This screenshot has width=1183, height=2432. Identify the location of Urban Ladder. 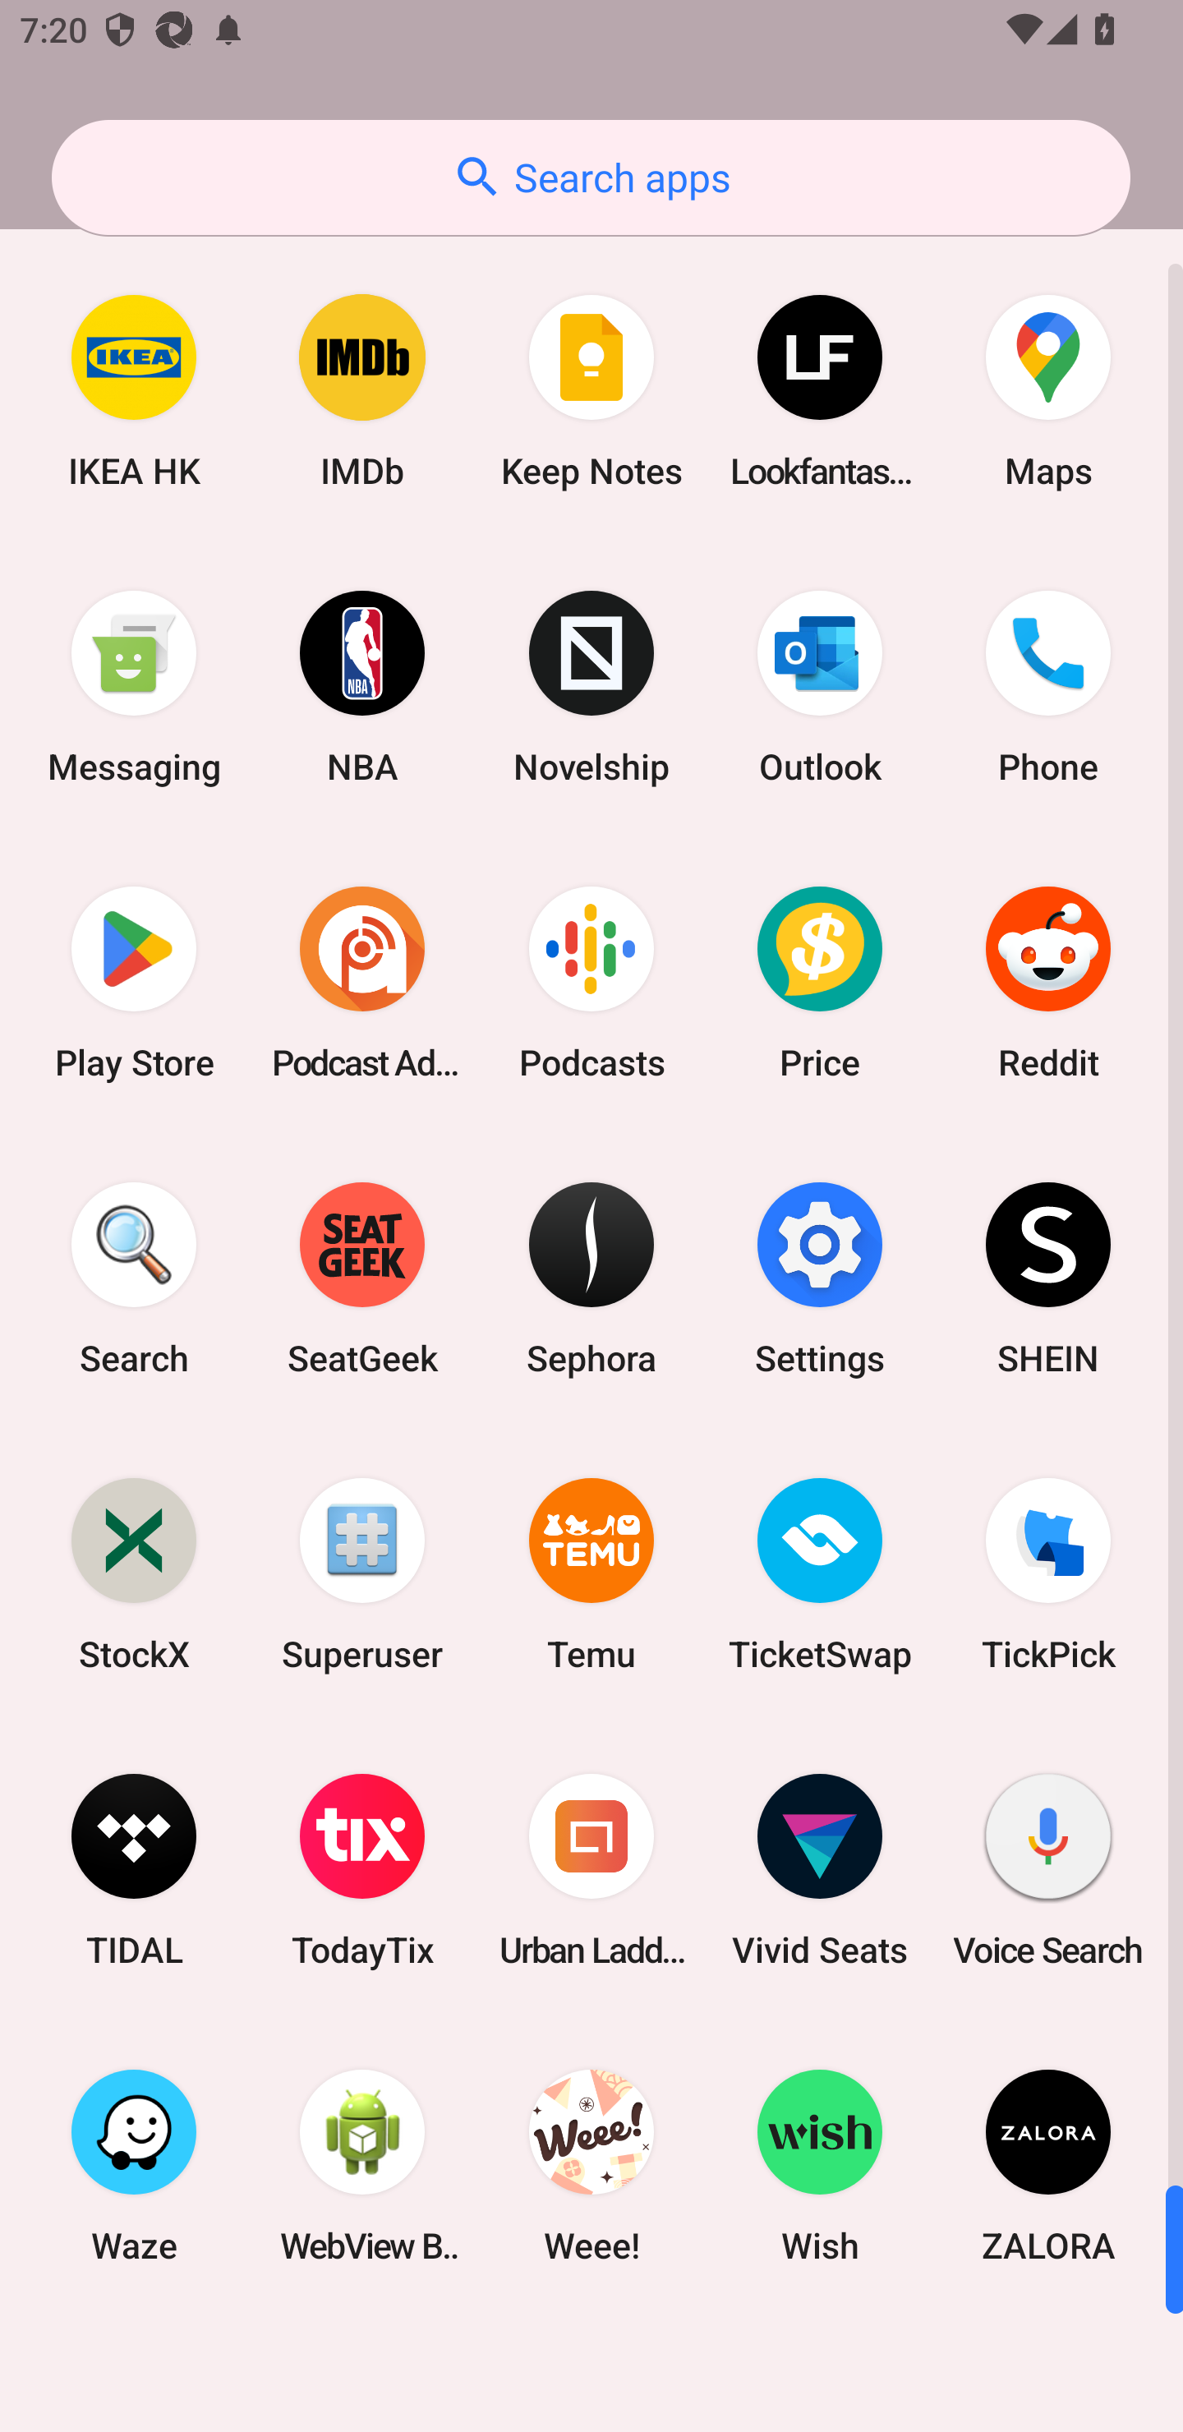
(591, 1870).